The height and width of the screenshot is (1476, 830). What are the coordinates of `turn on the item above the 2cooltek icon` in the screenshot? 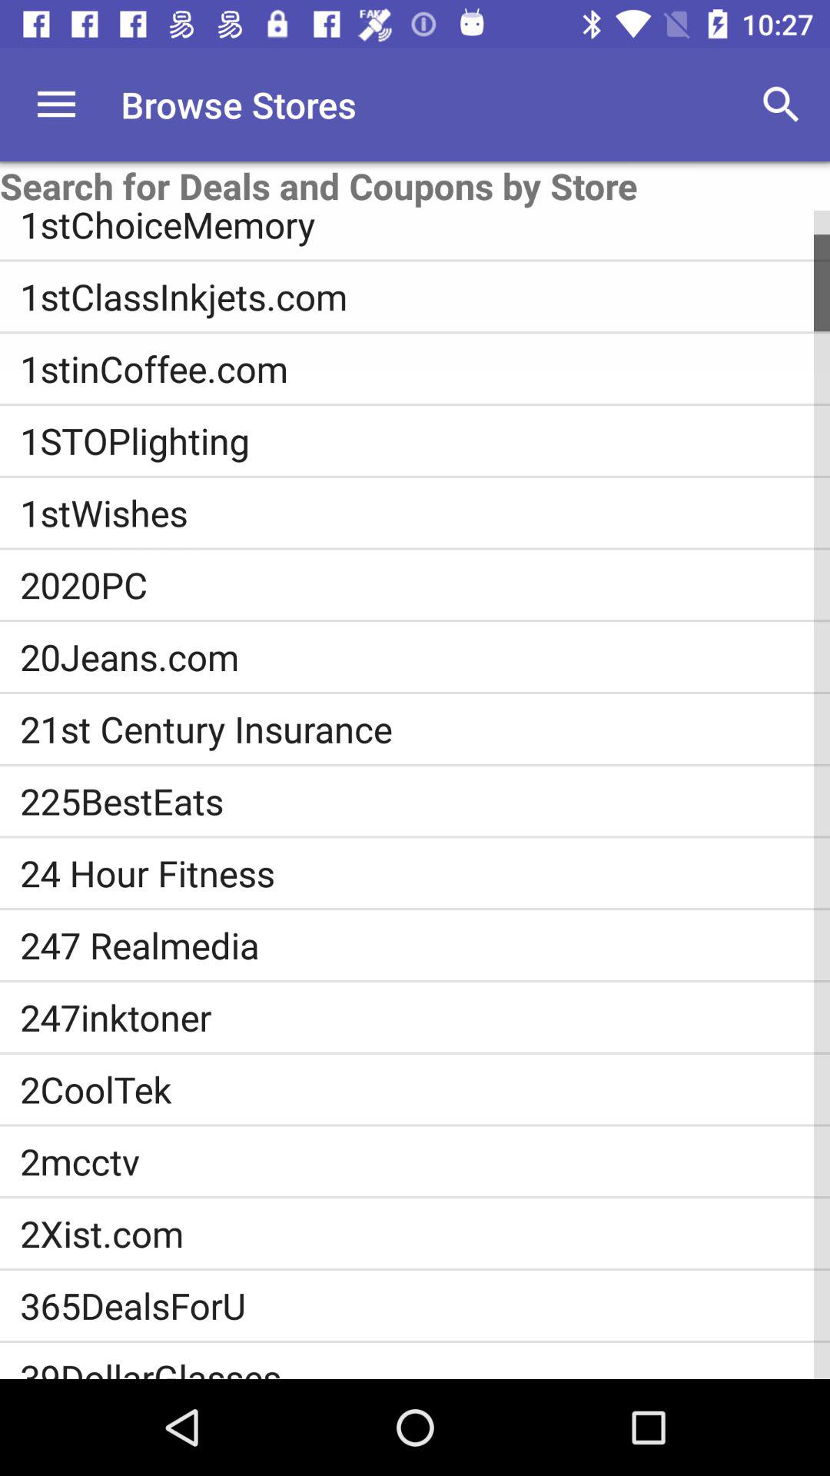 It's located at (425, 1017).